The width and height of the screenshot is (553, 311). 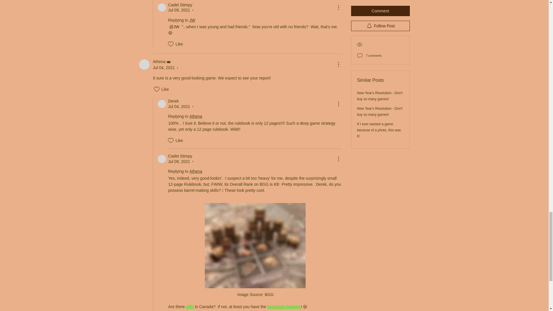 What do you see at coordinates (144, 65) in the screenshot?
I see `Athena` at bounding box center [144, 65].